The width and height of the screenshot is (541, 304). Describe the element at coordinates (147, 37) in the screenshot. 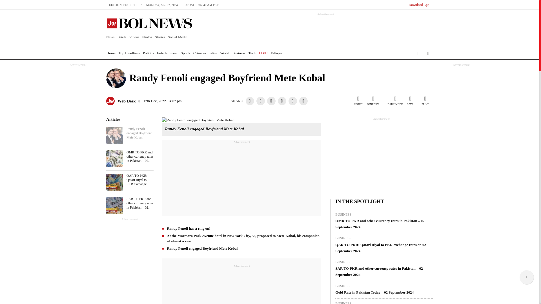

I see `Photos` at that location.